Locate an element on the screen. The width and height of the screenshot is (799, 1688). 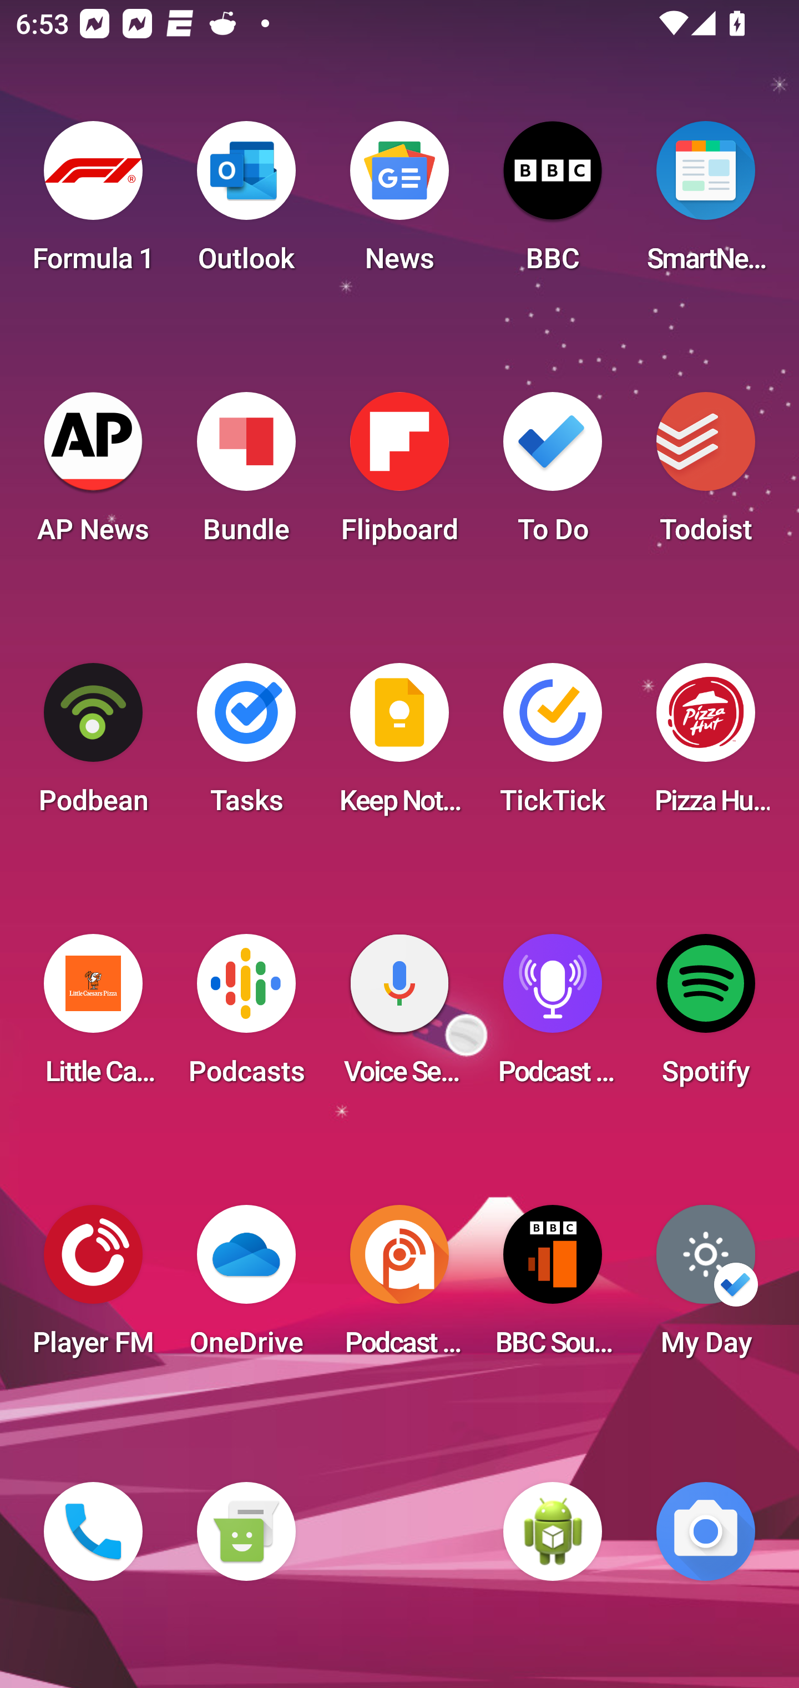
Podcast Player is located at coordinates (553, 1016).